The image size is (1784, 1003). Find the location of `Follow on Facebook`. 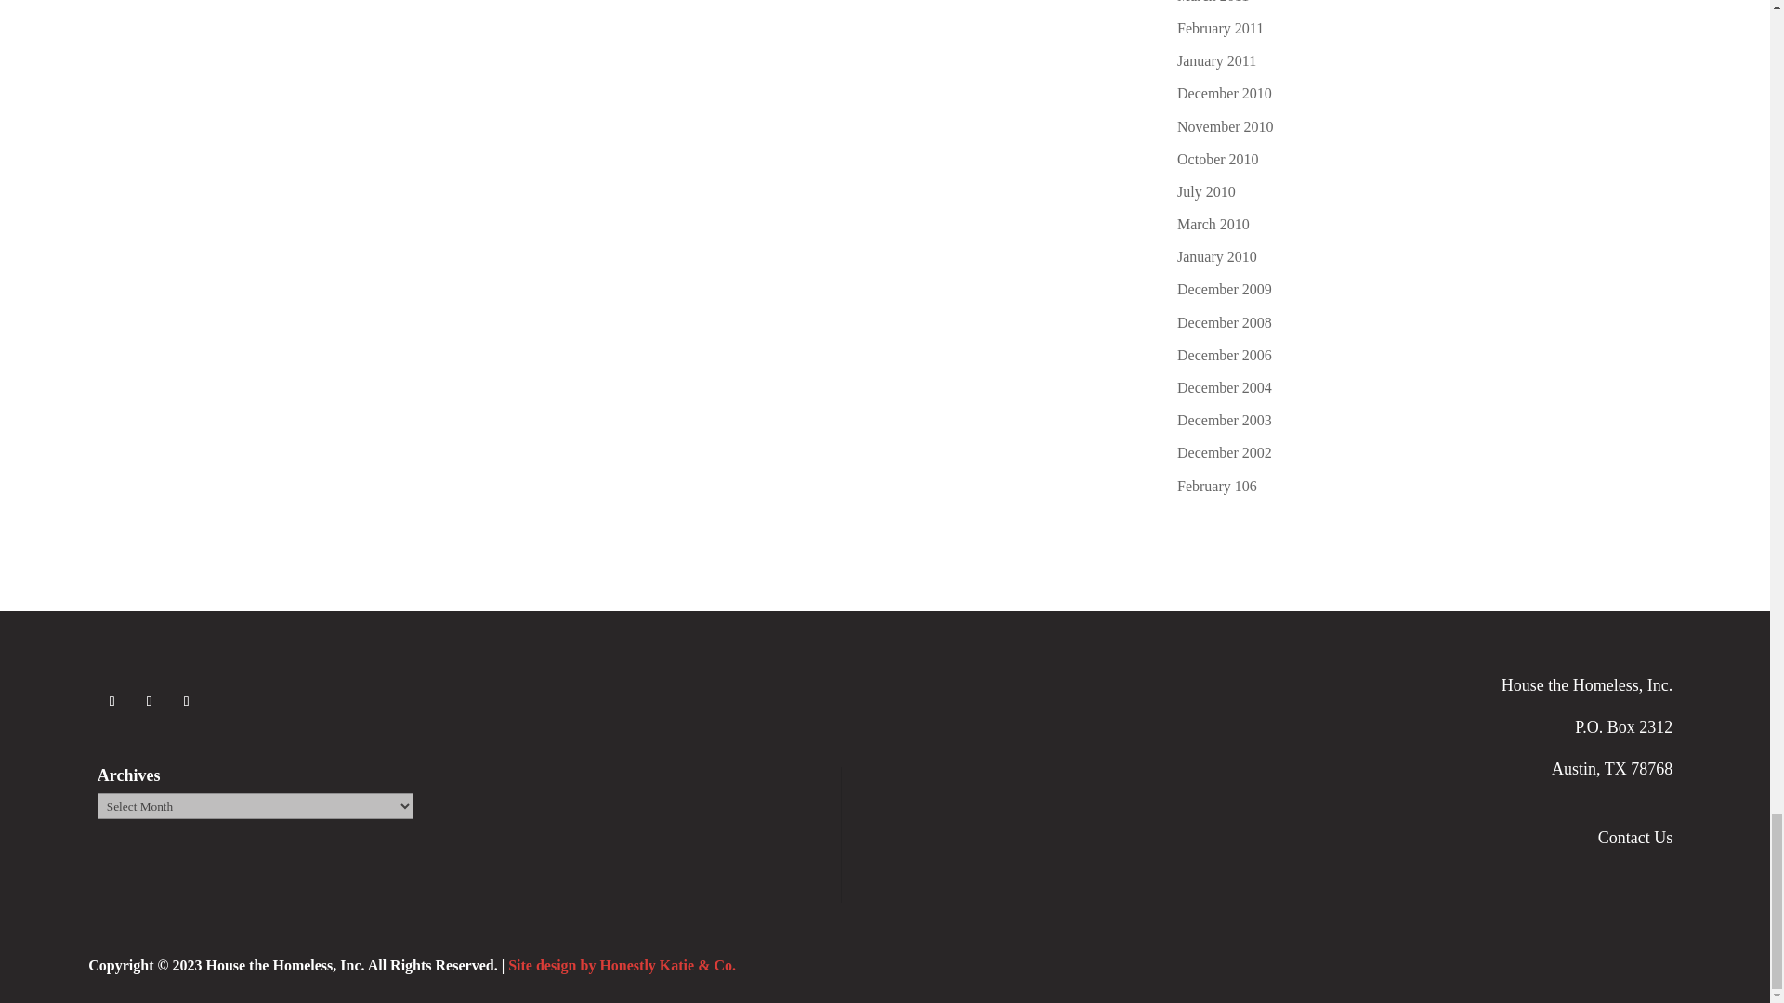

Follow on Facebook is located at coordinates (111, 700).